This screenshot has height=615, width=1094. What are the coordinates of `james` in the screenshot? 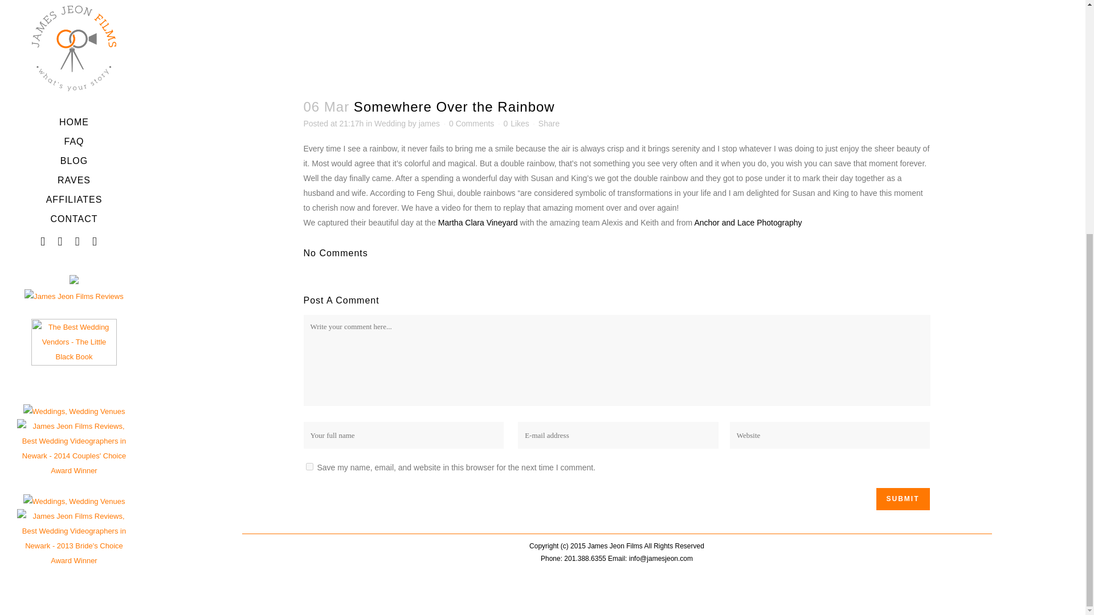 It's located at (429, 123).